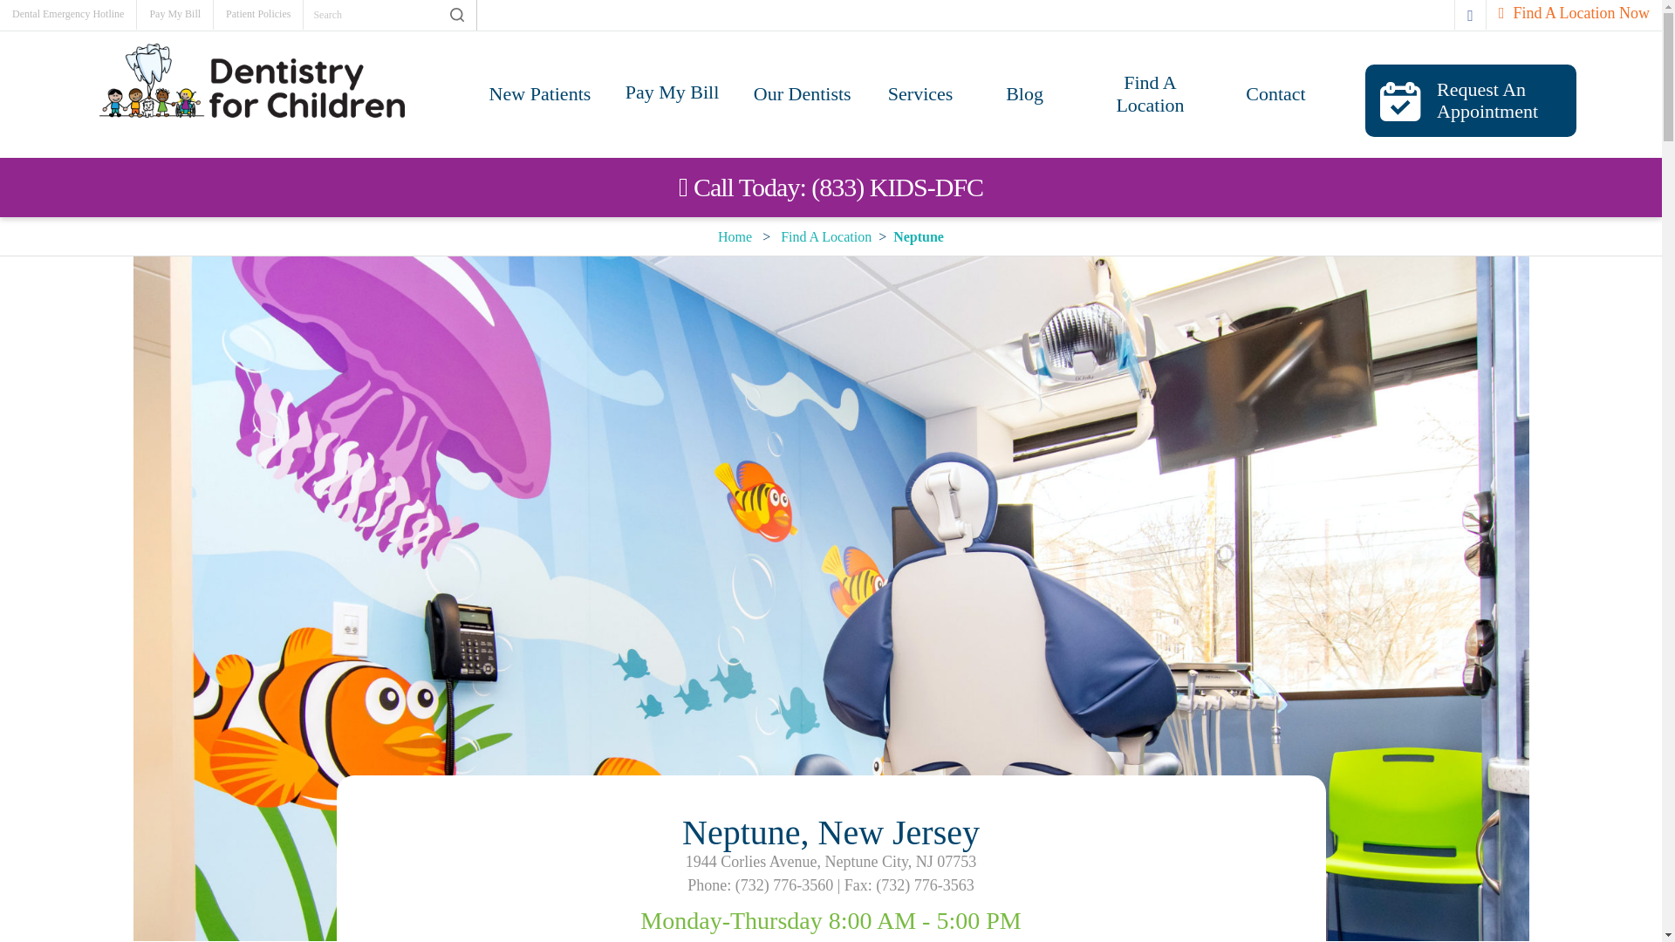 Image resolution: width=1675 pixels, height=942 pixels. What do you see at coordinates (1274, 99) in the screenshot?
I see `Contact` at bounding box center [1274, 99].